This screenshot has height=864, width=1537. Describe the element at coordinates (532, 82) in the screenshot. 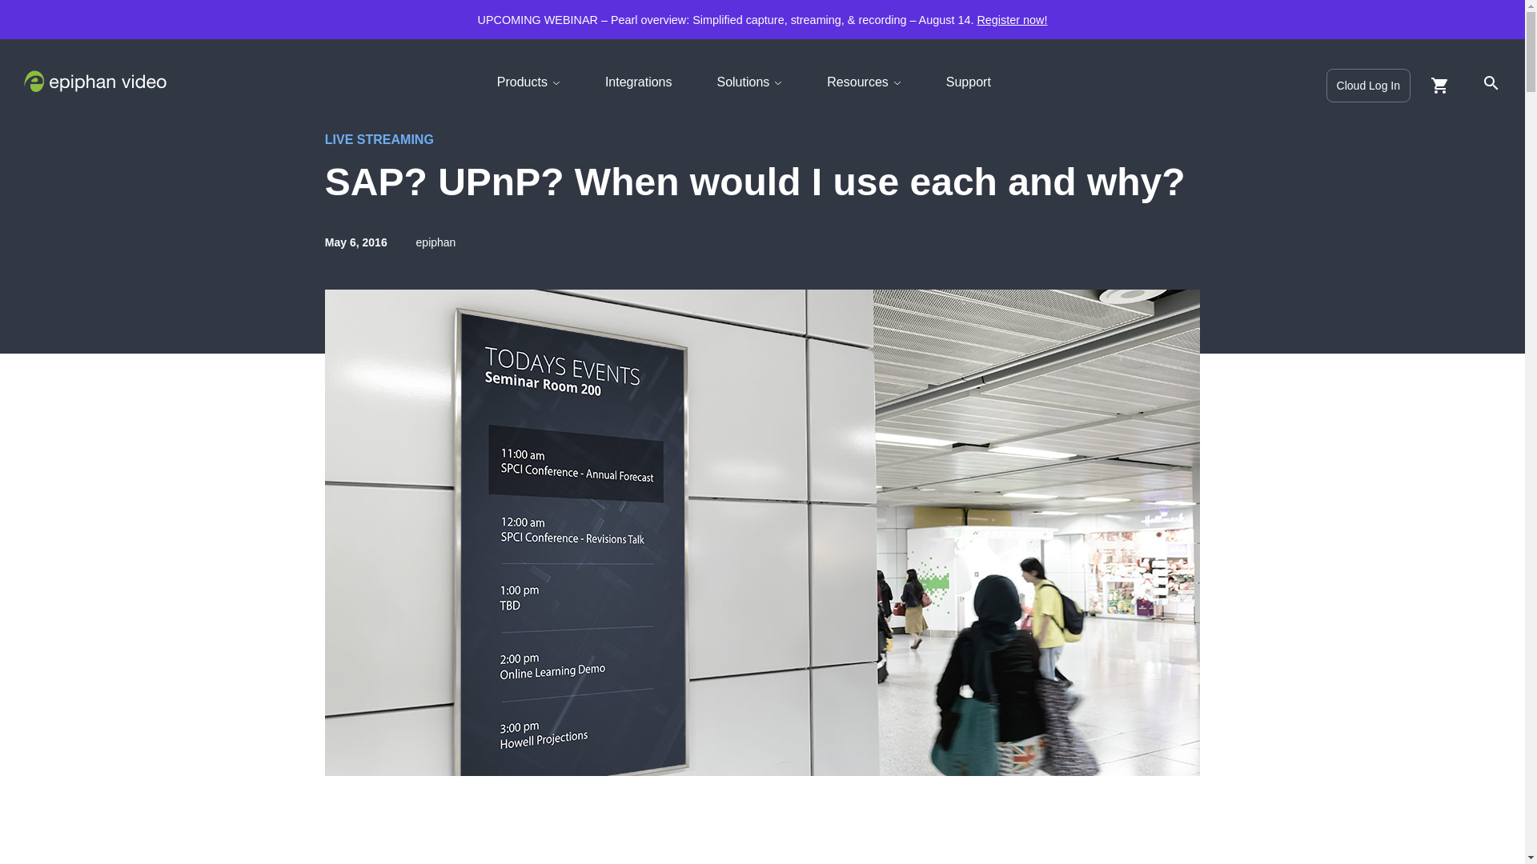

I see `Products` at that location.